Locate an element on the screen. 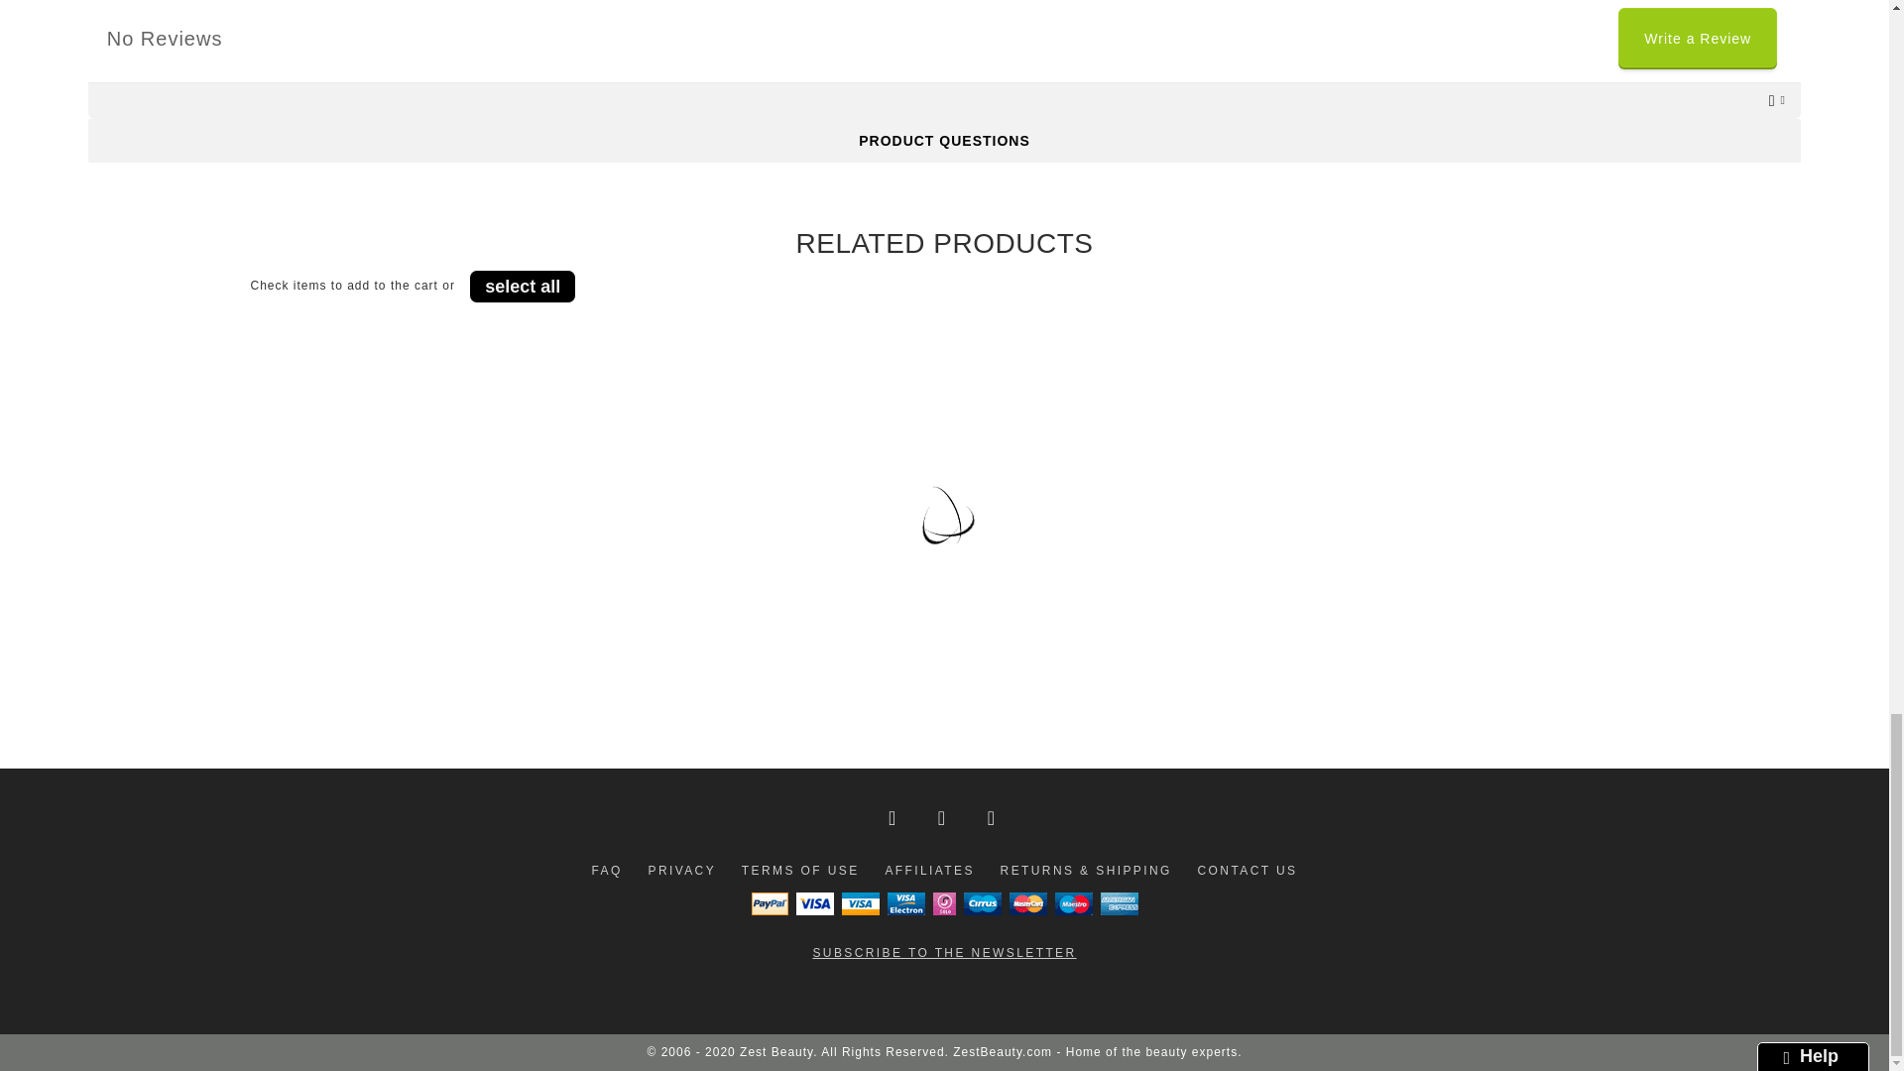 The width and height of the screenshot is (1904, 1071). 5997 is located at coordinates (1459, 670).